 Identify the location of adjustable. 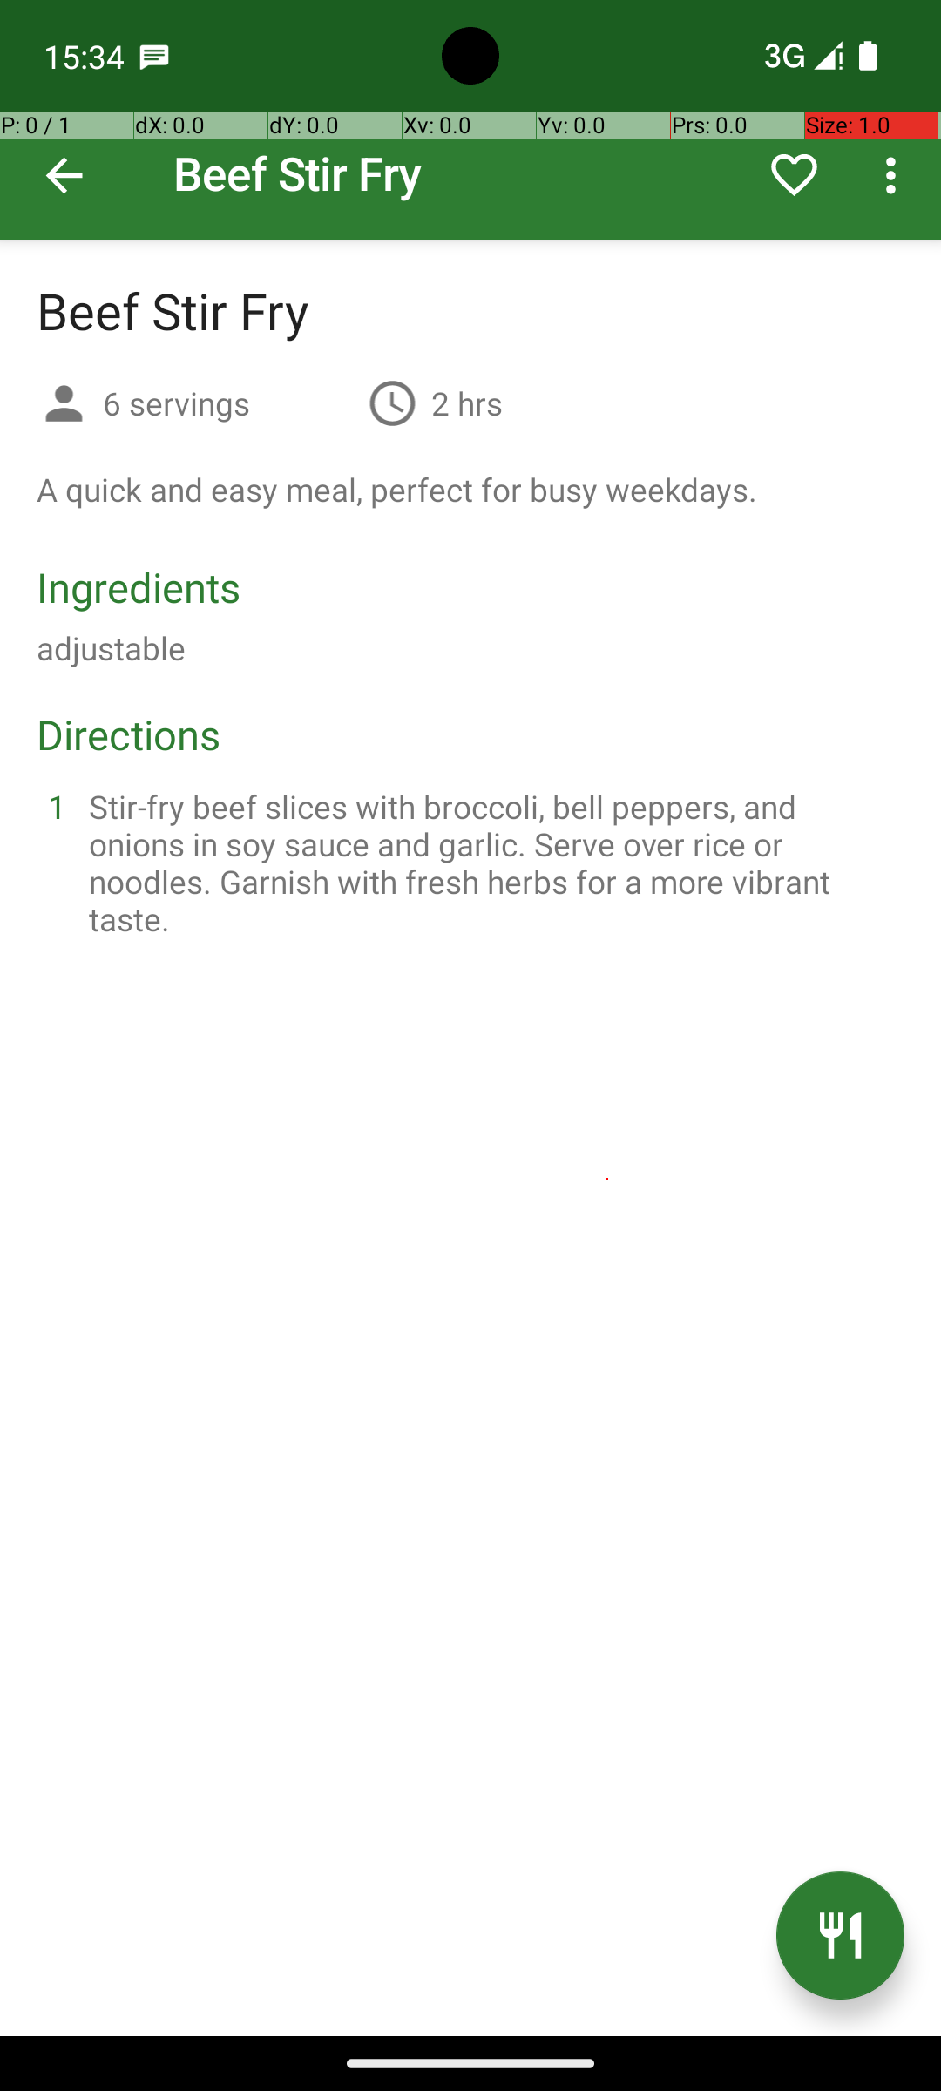
(112, 648).